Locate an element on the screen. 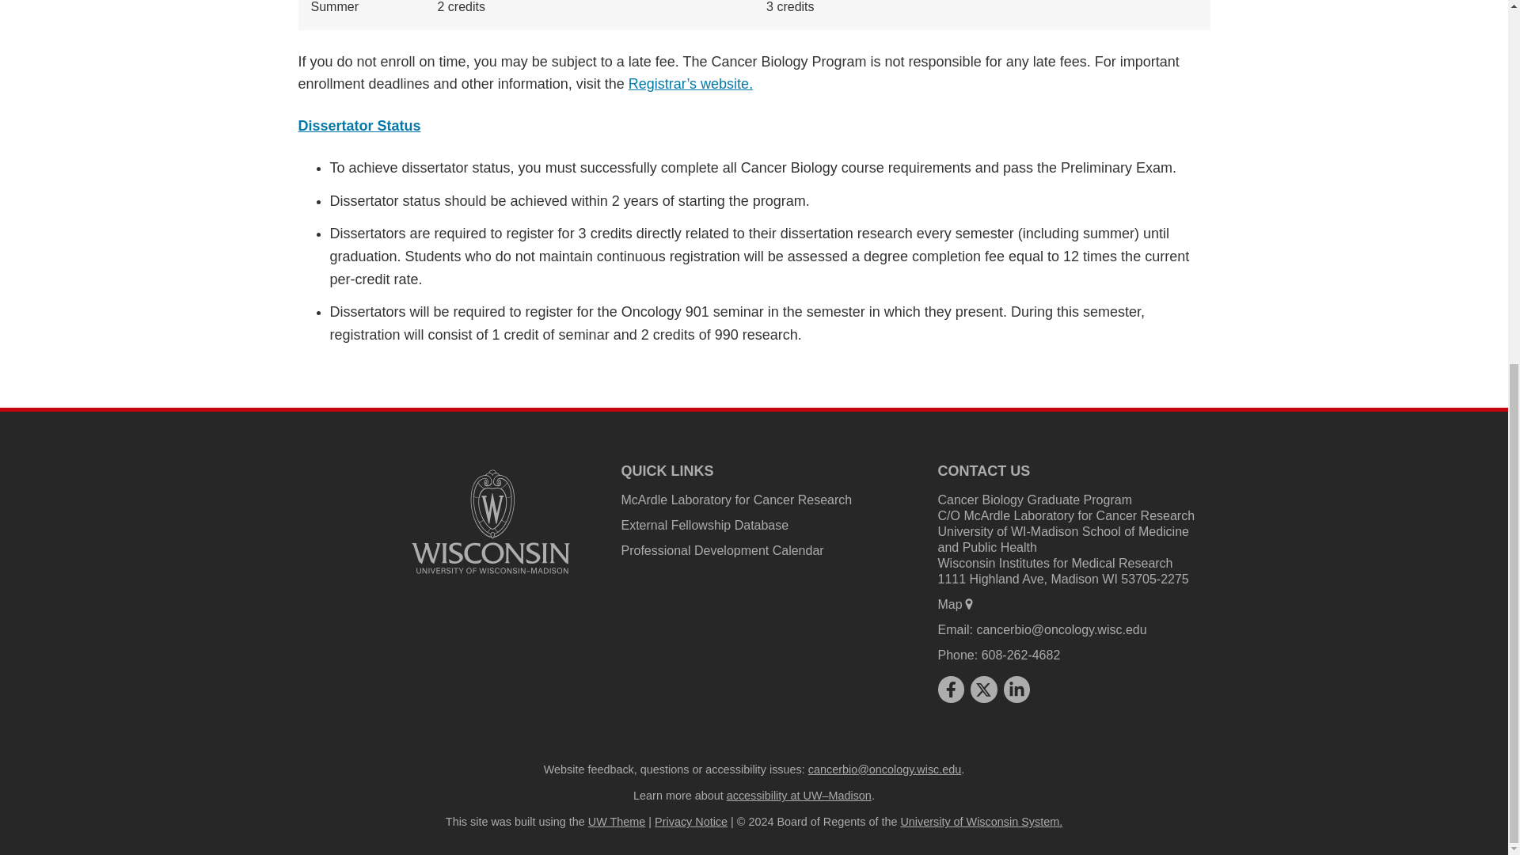 This screenshot has width=1520, height=855. linkedin is located at coordinates (1016, 689).